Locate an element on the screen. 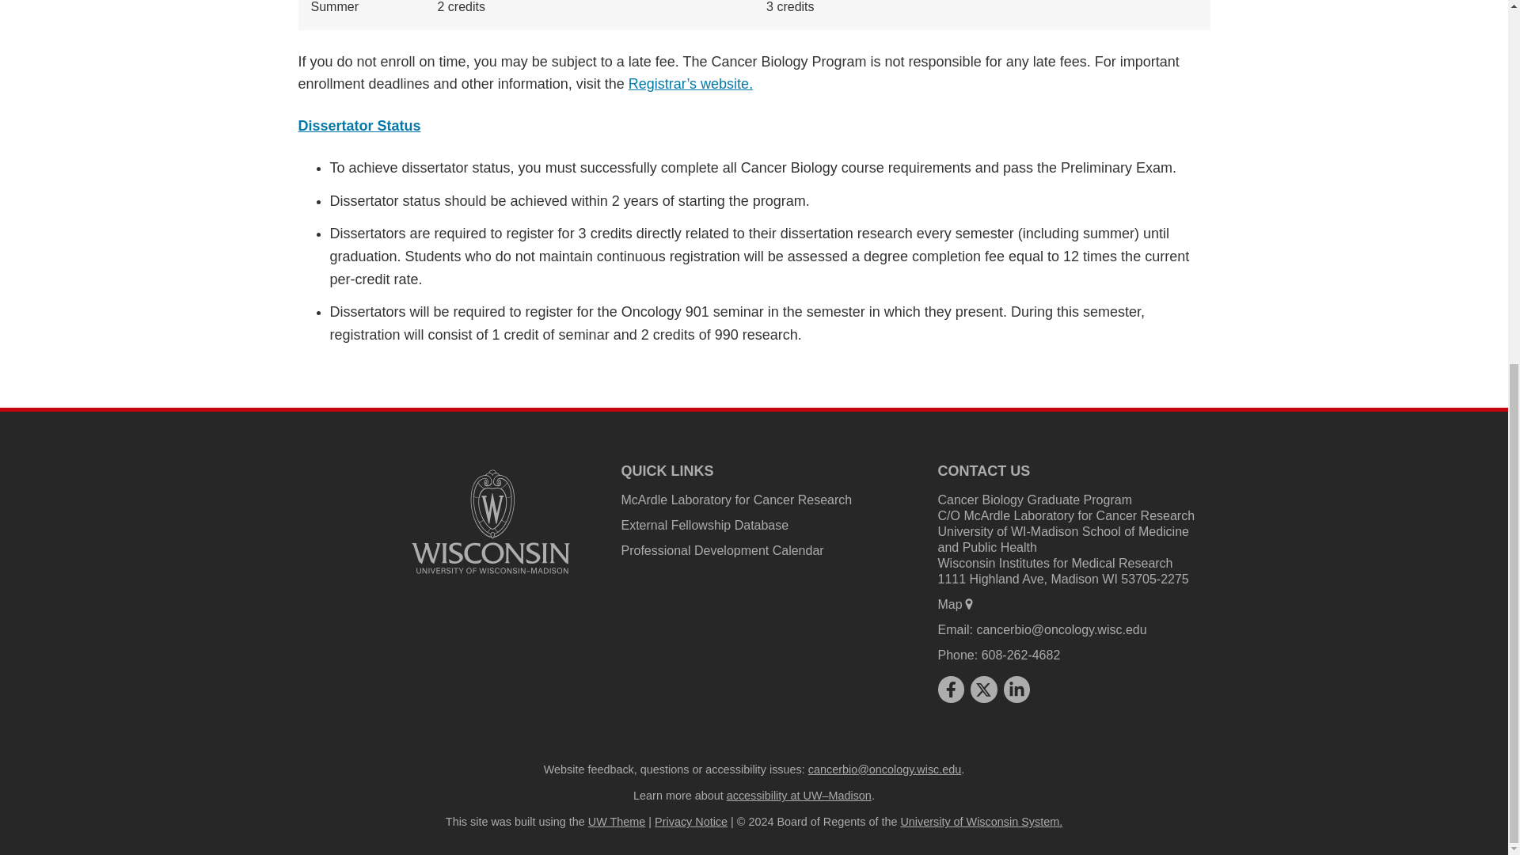 This screenshot has width=1520, height=855. linkedin is located at coordinates (1016, 689).